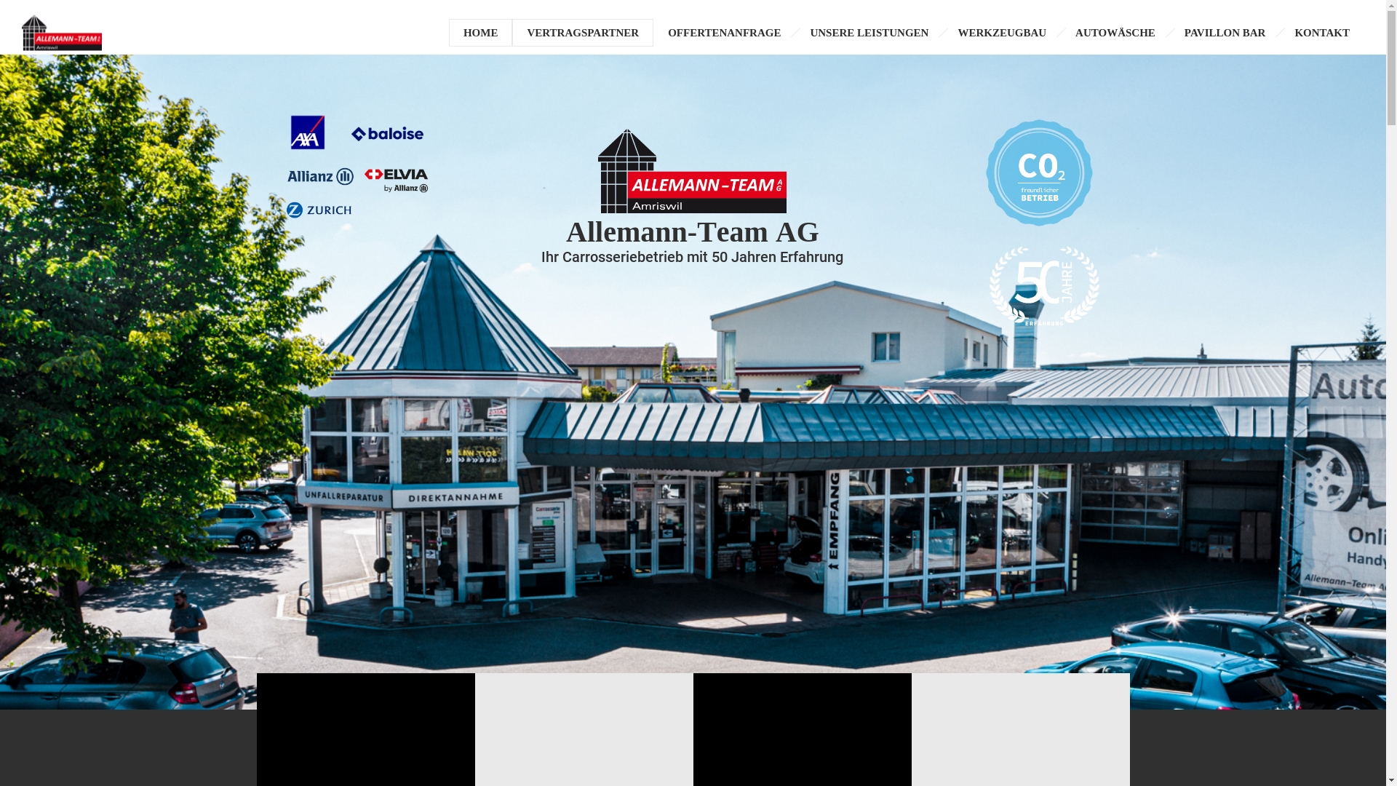 The width and height of the screenshot is (1397, 786). I want to click on Vertragspartner, so click(483, 696).